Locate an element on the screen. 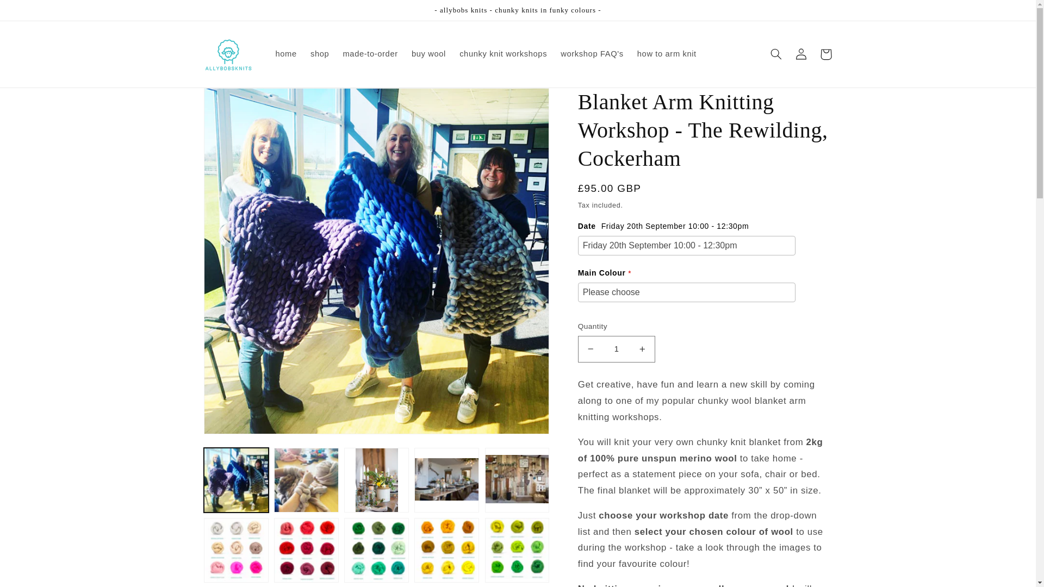 The width and height of the screenshot is (1044, 587). chunky knit workshops is located at coordinates (504, 54).